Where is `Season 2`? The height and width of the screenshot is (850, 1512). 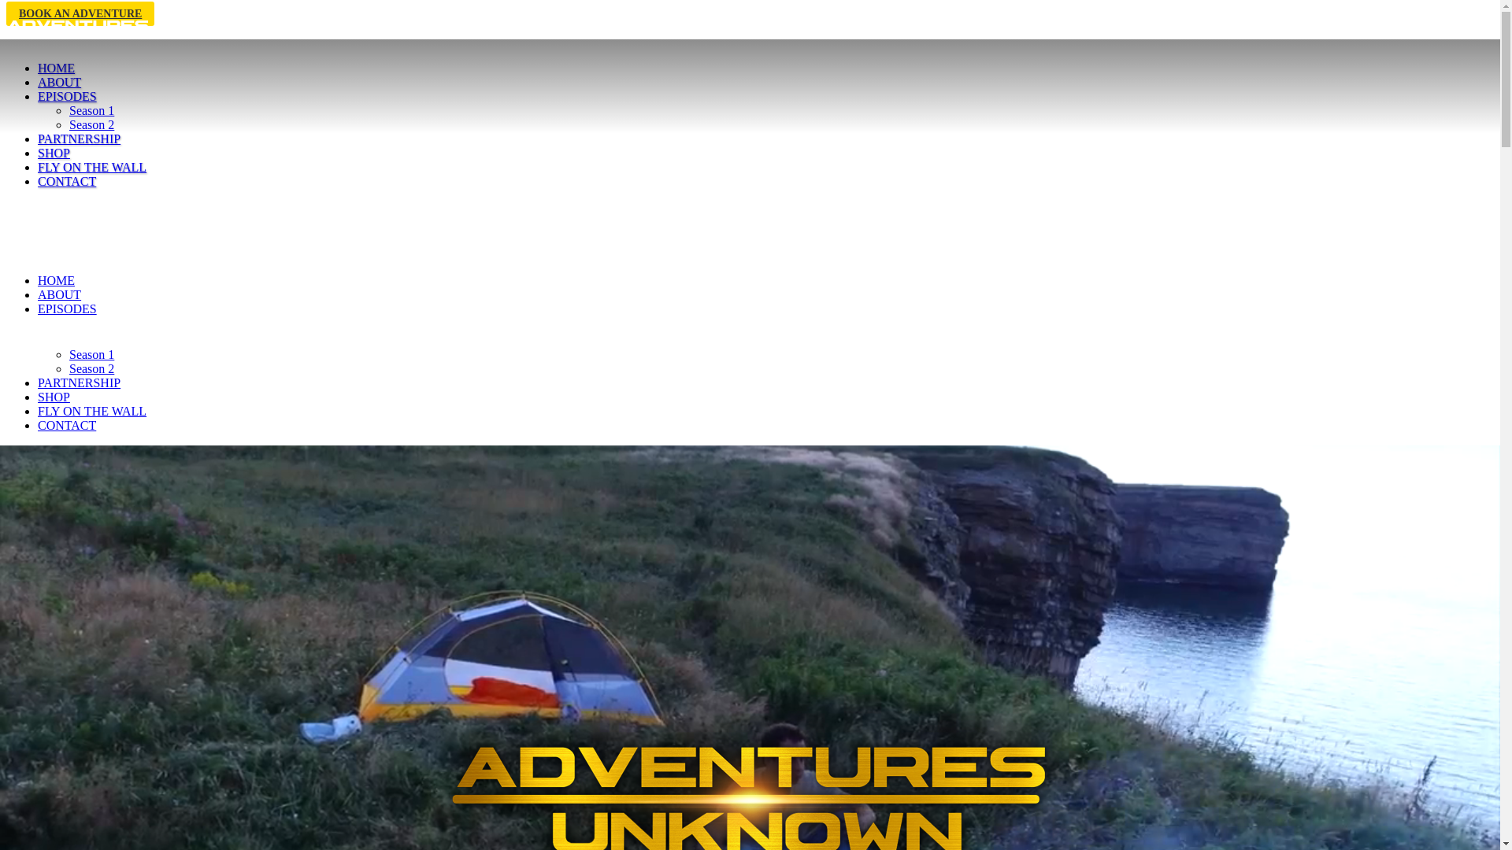 Season 2 is located at coordinates (91, 368).